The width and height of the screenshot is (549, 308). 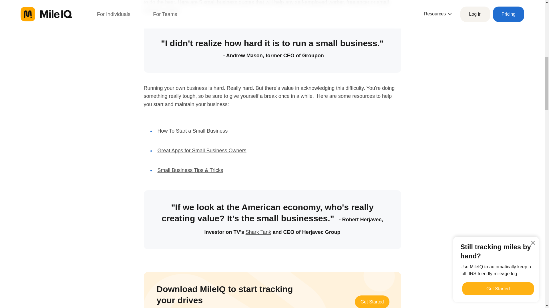 I want to click on Shark Tank, so click(x=258, y=231).